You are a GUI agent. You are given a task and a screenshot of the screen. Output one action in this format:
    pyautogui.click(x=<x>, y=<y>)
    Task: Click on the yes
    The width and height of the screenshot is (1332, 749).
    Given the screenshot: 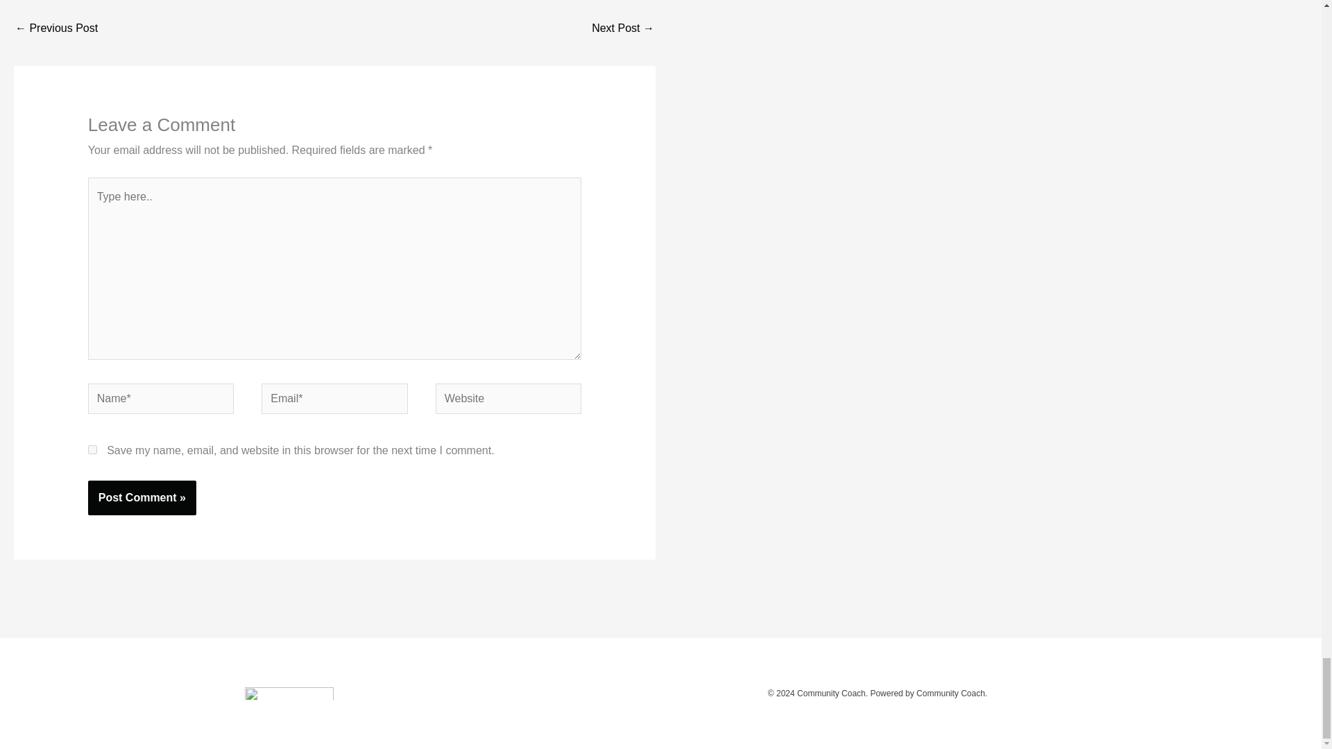 What is the action you would take?
    pyautogui.click(x=92, y=449)
    